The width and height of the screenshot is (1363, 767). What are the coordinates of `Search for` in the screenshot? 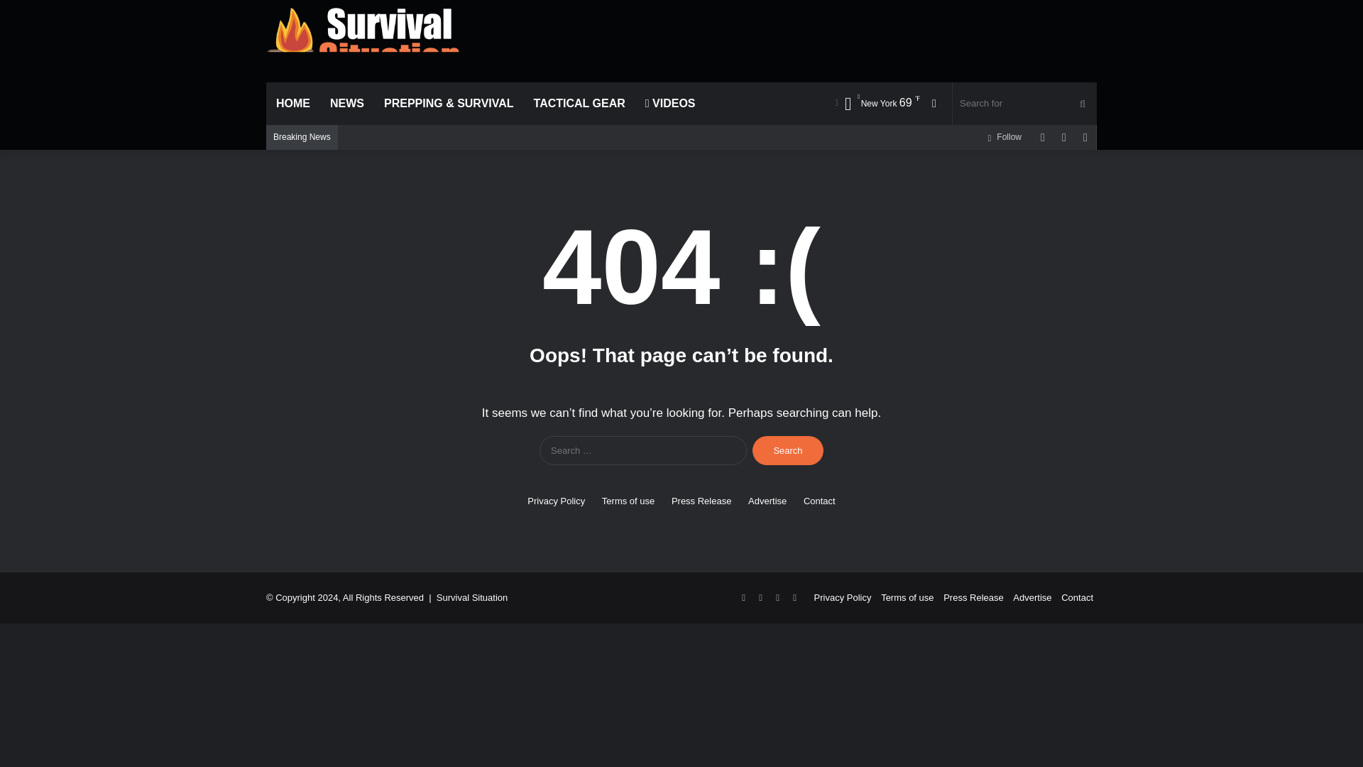 It's located at (1025, 104).